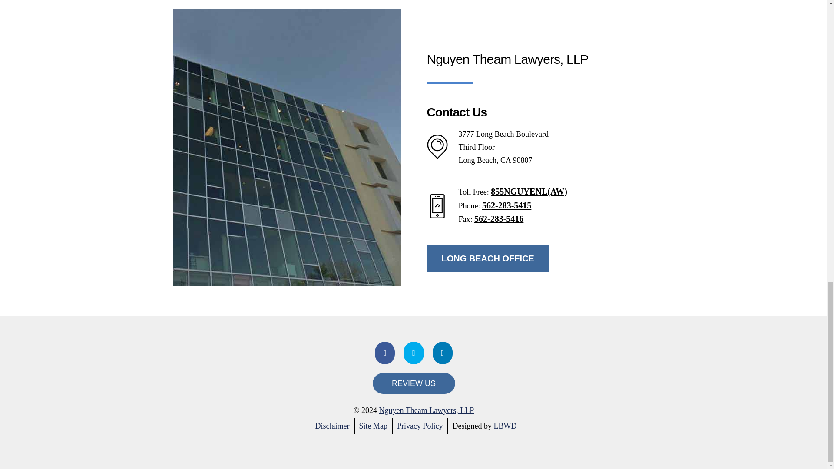  Describe the element at coordinates (505, 426) in the screenshot. I see `LBWD` at that location.